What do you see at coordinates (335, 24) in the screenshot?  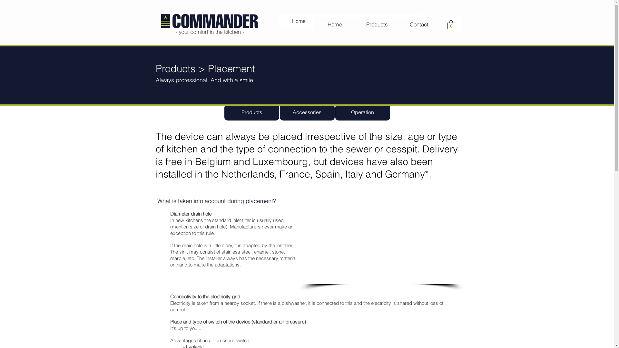 I see `Home` at bounding box center [335, 24].